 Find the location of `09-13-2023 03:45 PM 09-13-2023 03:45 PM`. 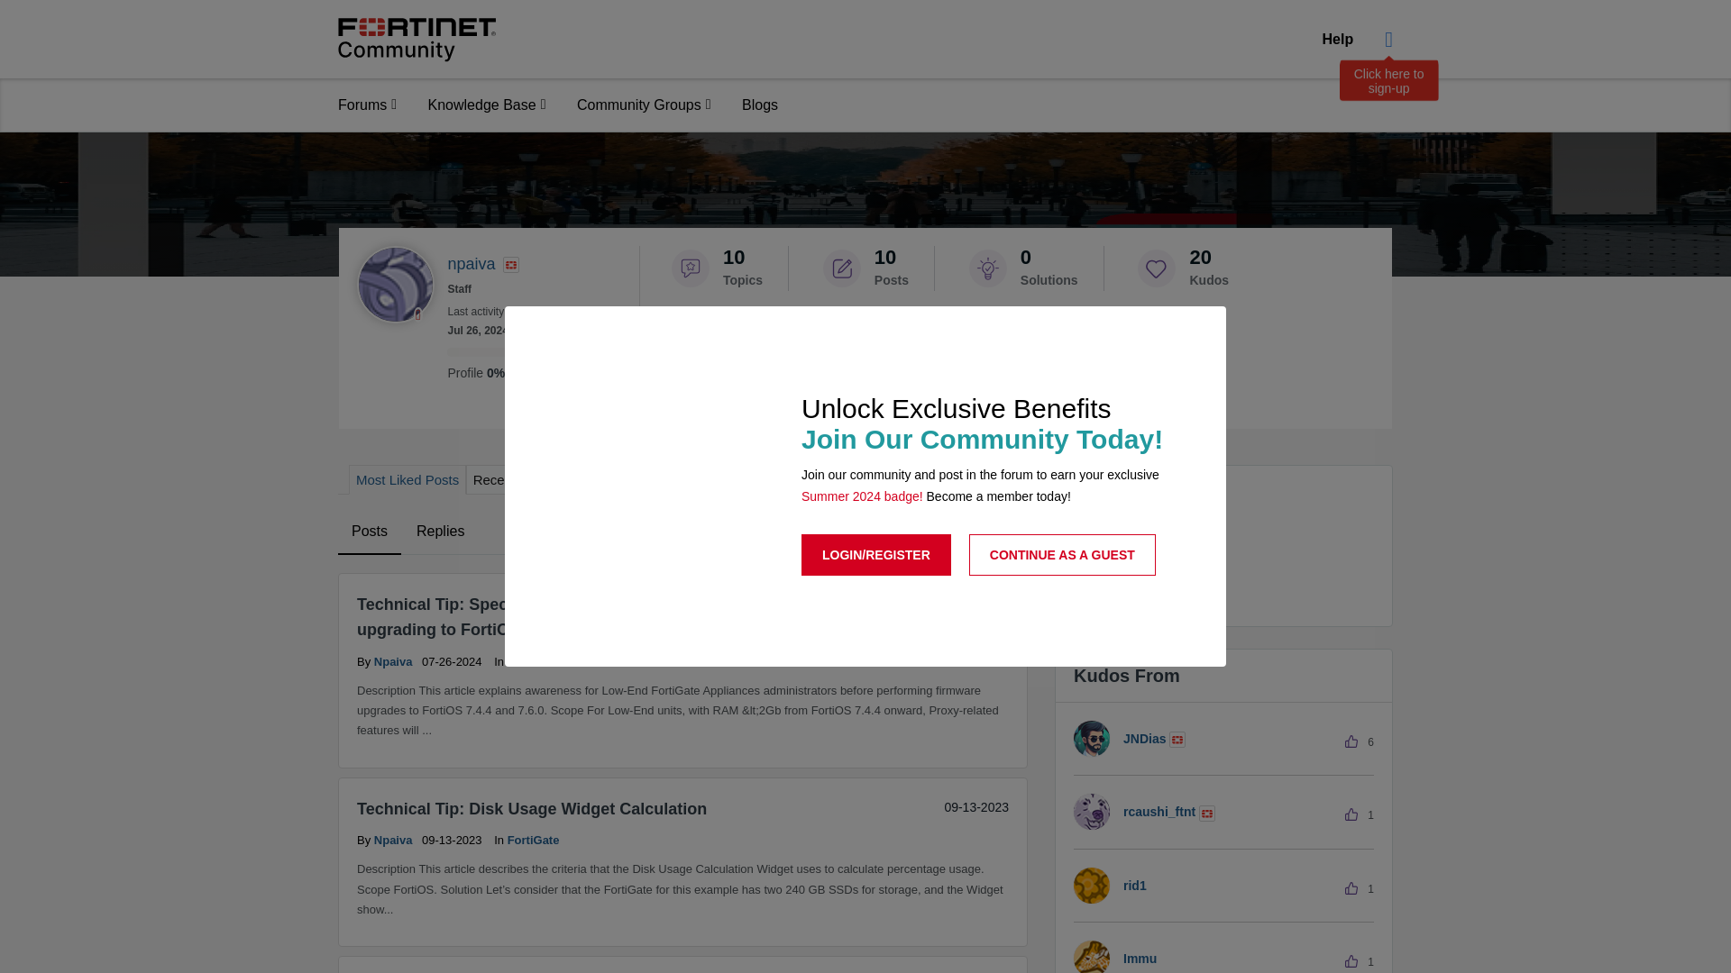

09-13-2023 03:45 PM 09-13-2023 03:45 PM is located at coordinates (975, 806).